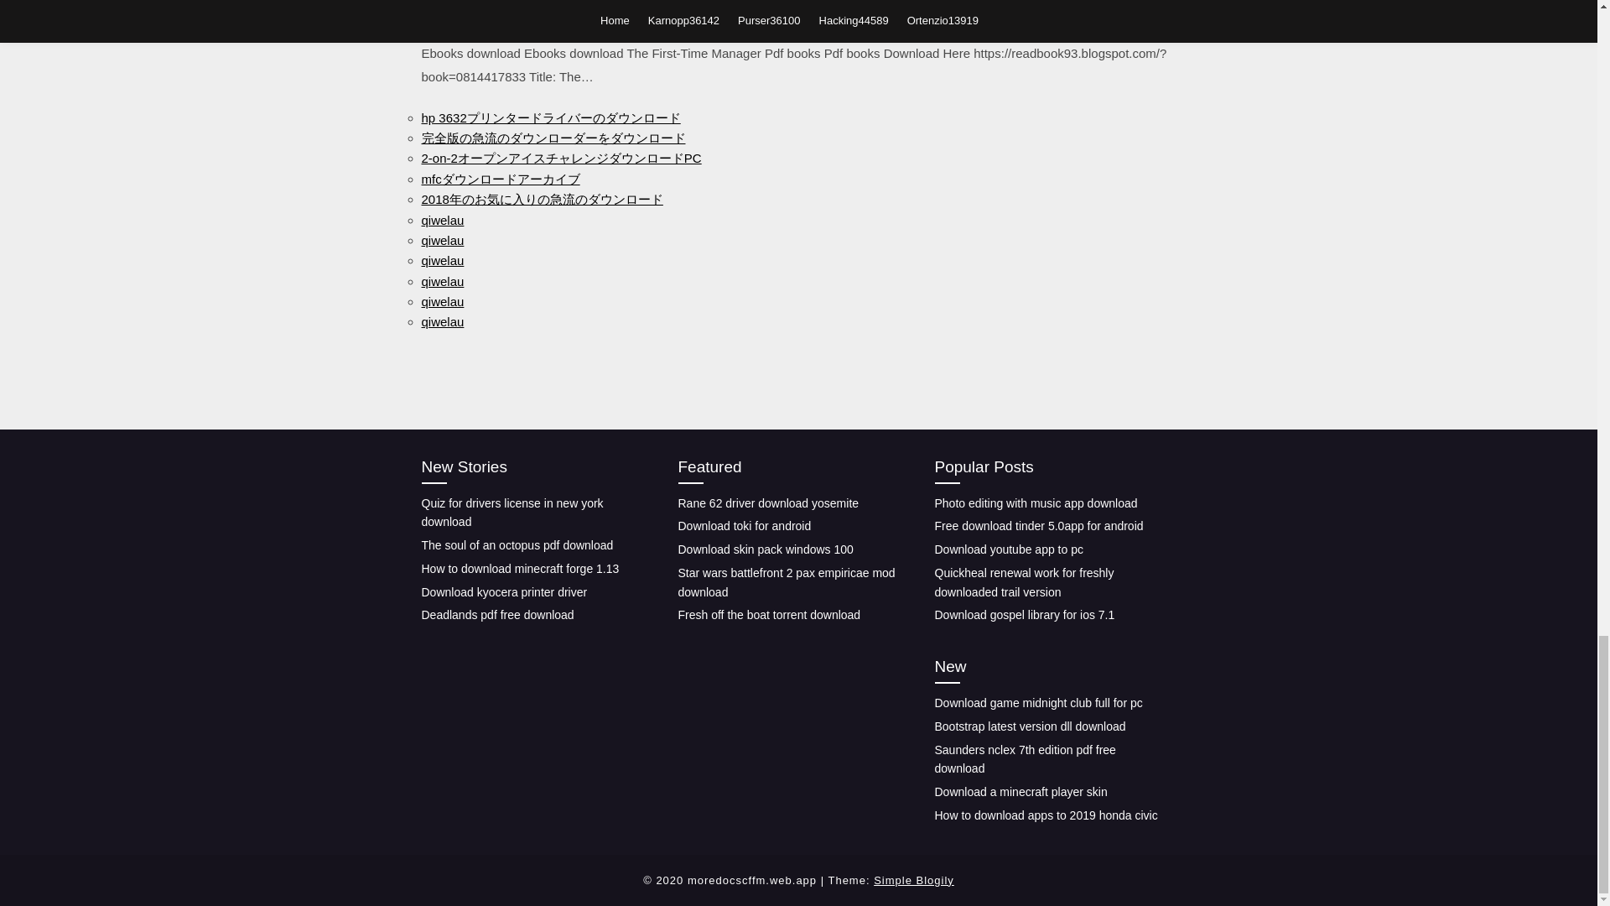  What do you see at coordinates (496, 614) in the screenshot?
I see `Deadlands pdf free download` at bounding box center [496, 614].